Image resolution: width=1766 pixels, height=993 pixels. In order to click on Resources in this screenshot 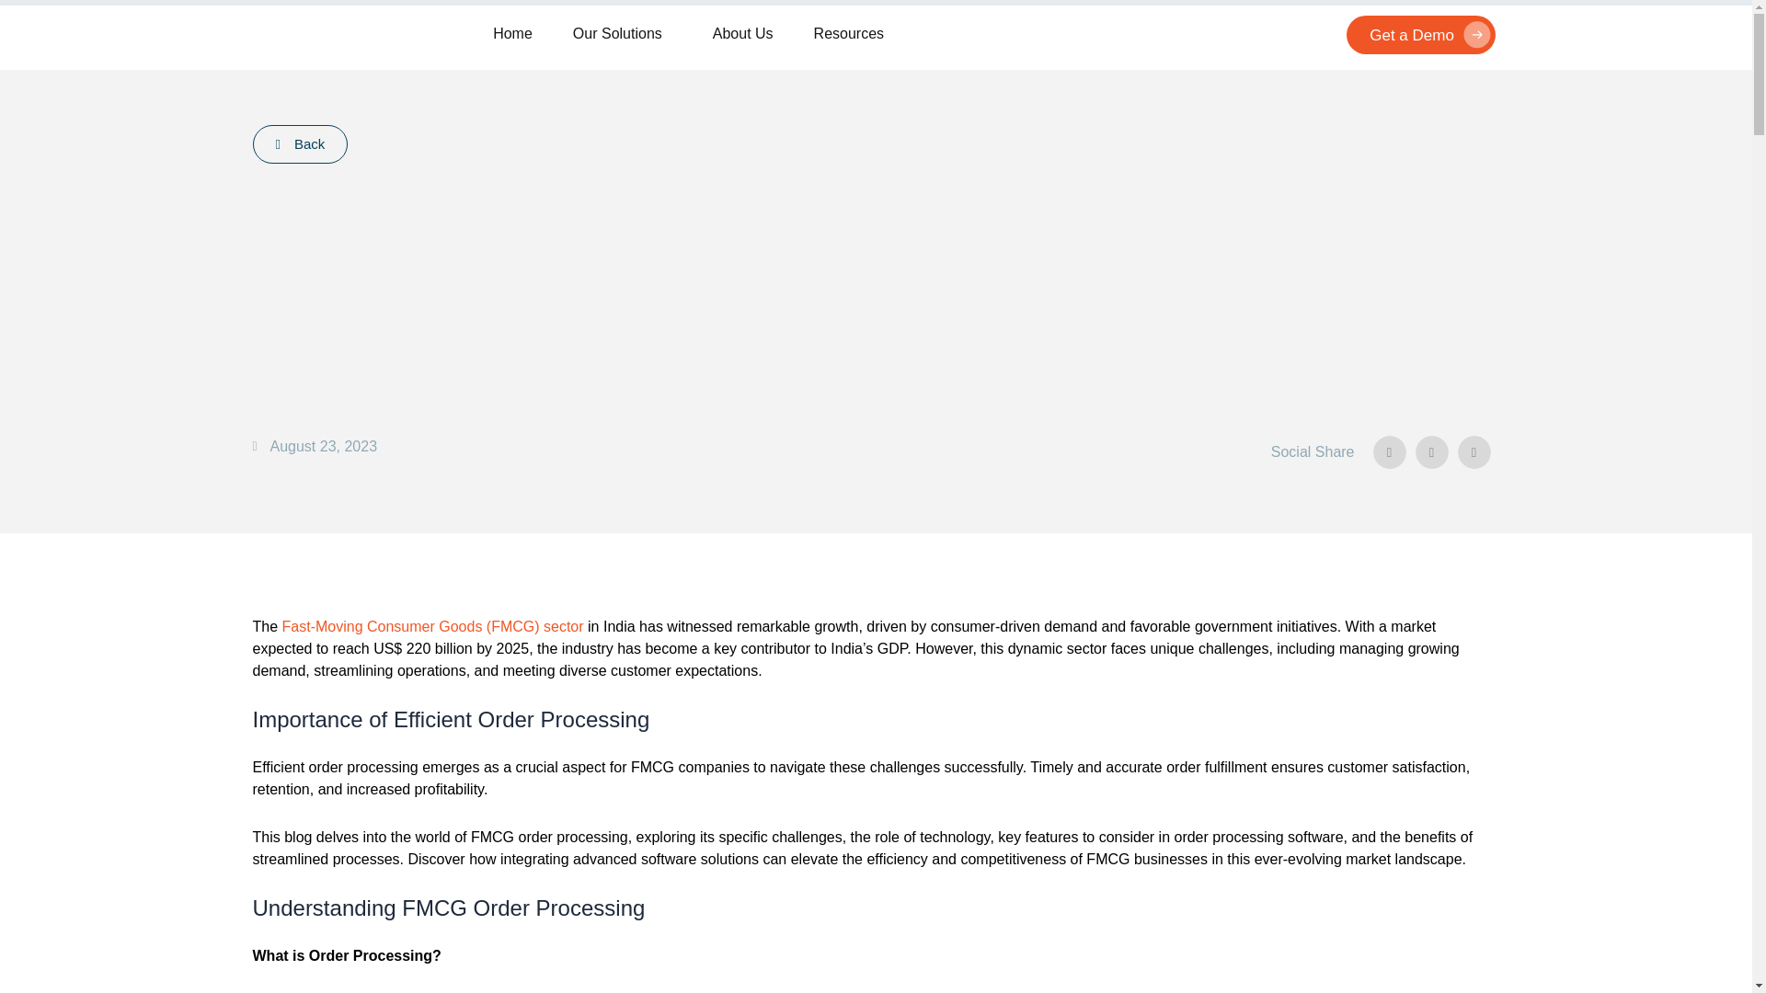, I will do `click(849, 35)`.